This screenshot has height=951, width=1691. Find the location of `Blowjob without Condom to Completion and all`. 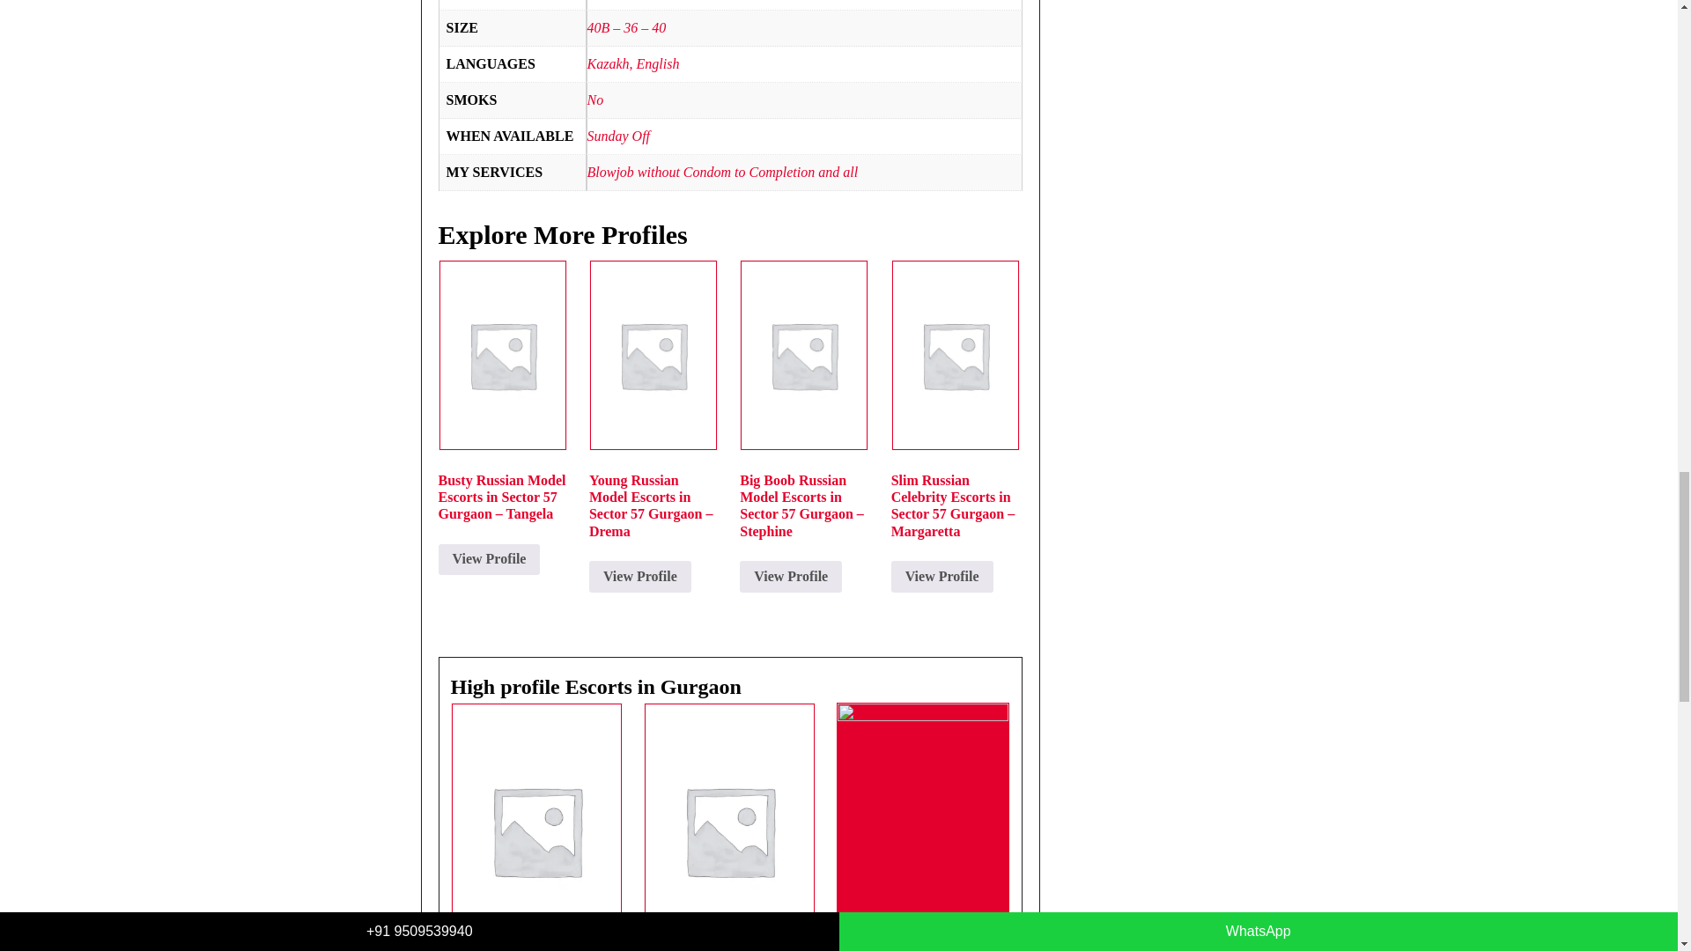

Blowjob without Condom to Completion and all is located at coordinates (722, 172).